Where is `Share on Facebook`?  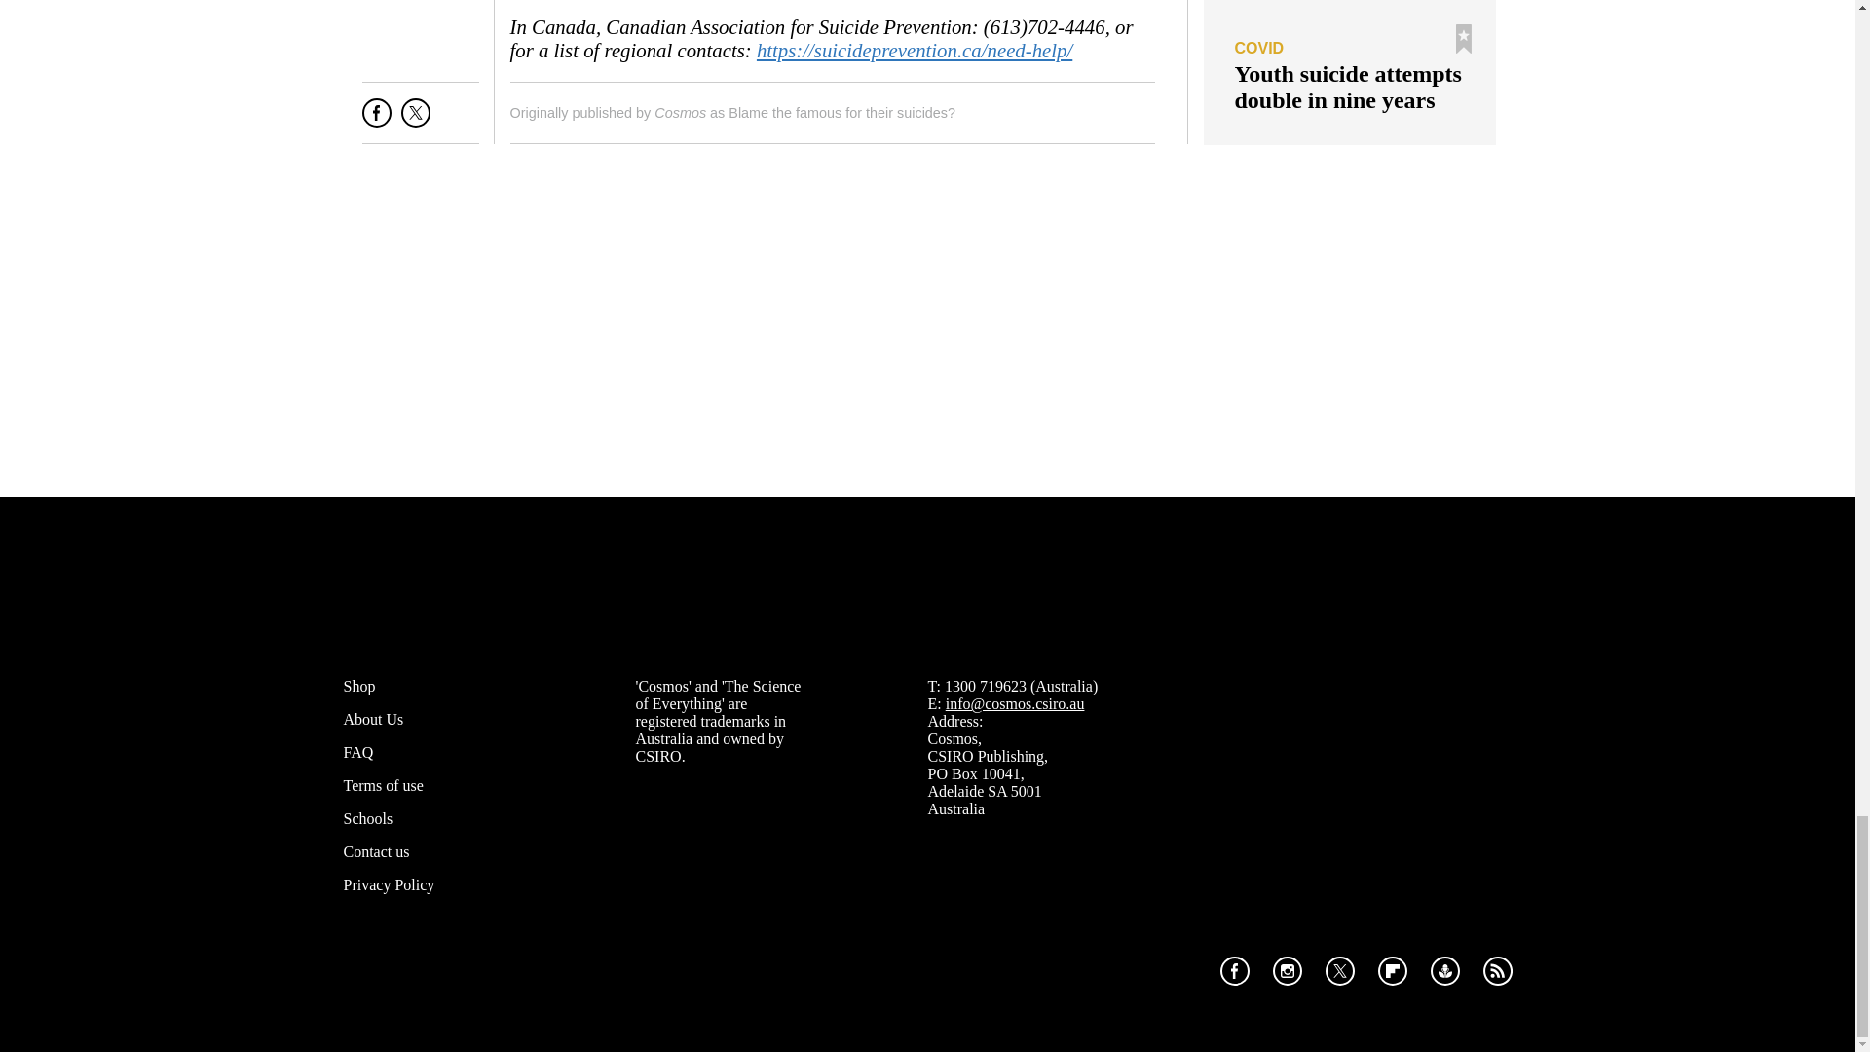 Share on Facebook is located at coordinates (376, 121).